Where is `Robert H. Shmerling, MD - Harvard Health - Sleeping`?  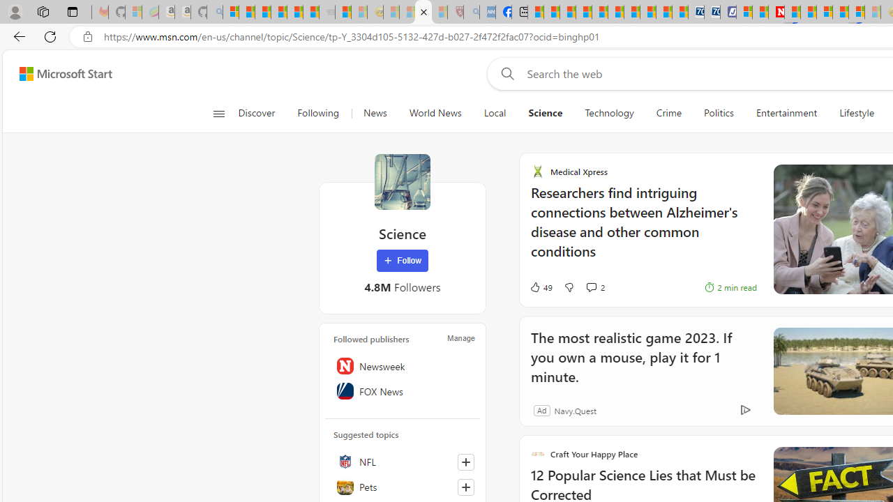 Robert H. Shmerling, MD - Harvard Health - Sleeping is located at coordinates (456, 13).